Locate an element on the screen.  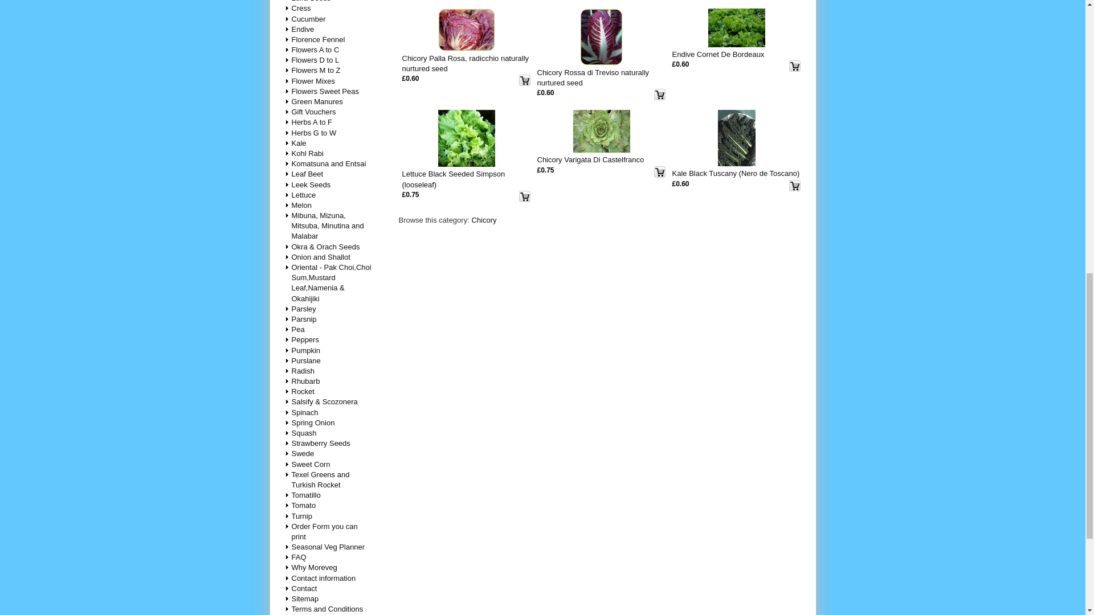
Cucumber is located at coordinates (309, 18).